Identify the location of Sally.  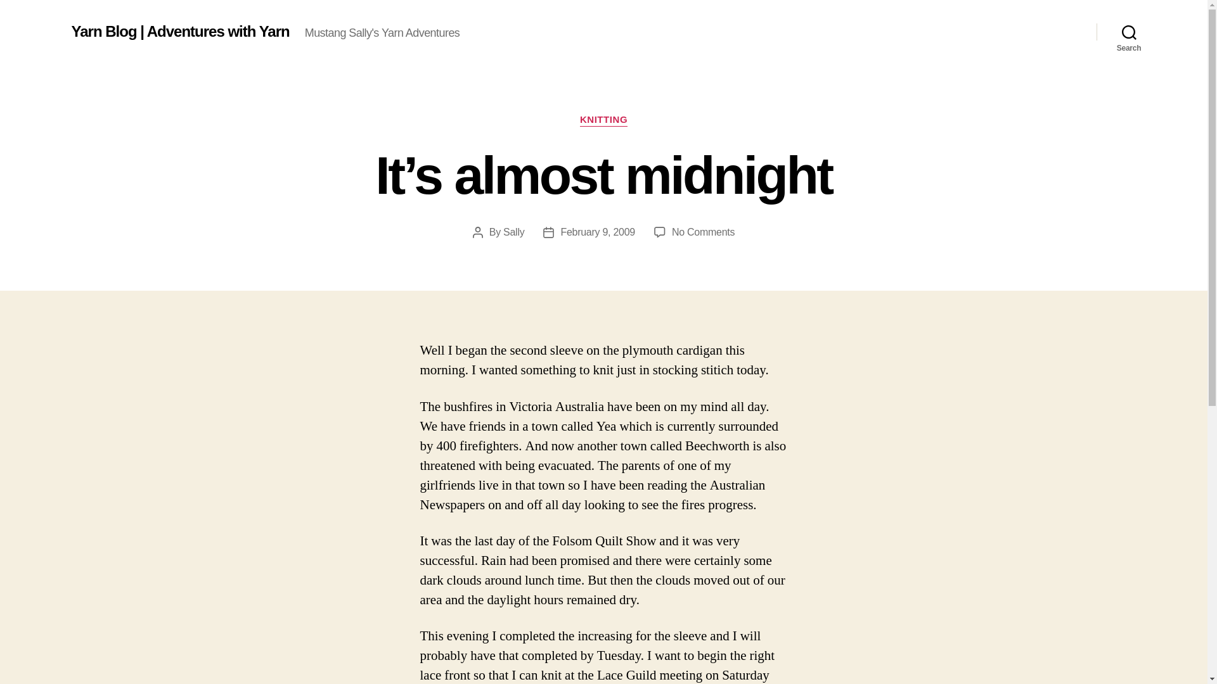
(513, 232).